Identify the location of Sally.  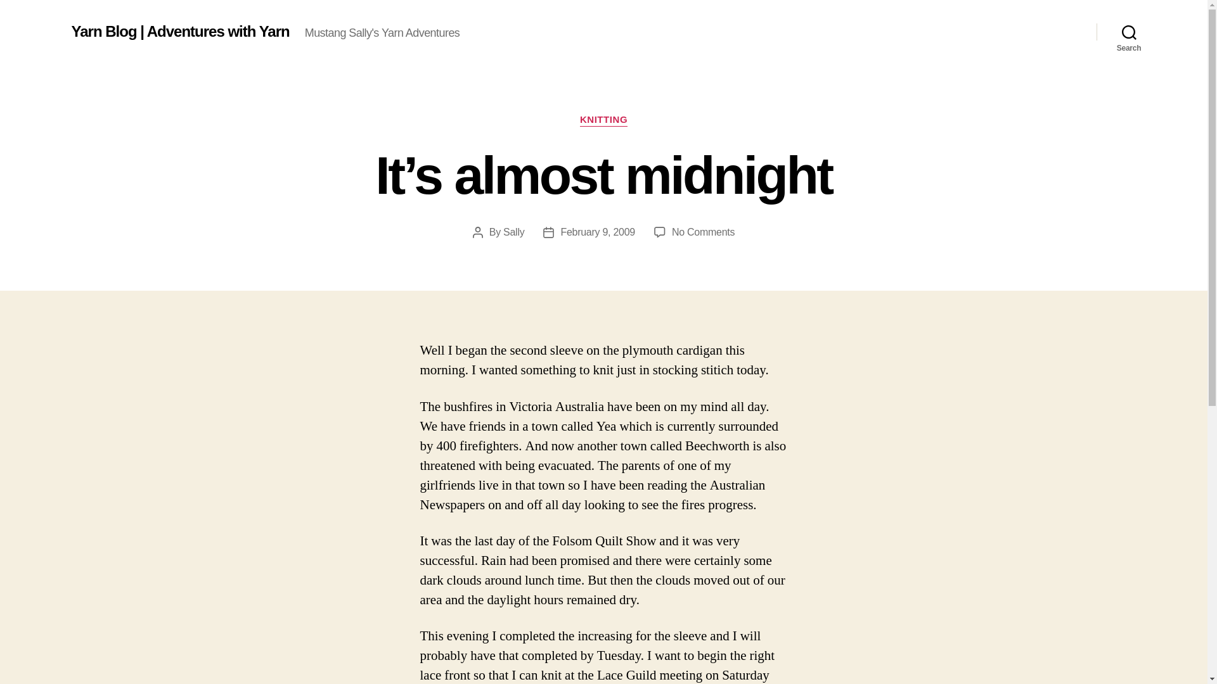
(513, 232).